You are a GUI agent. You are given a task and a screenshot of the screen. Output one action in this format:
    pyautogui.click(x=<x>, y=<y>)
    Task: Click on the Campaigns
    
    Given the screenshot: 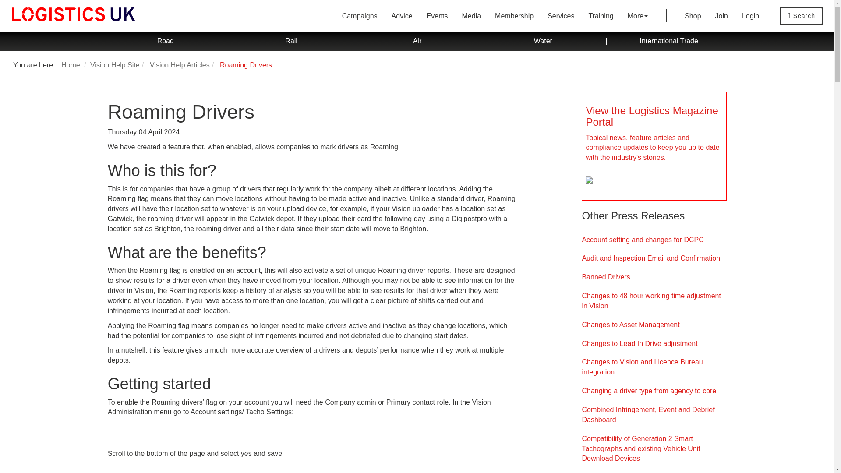 What is the action you would take?
    pyautogui.click(x=359, y=15)
    